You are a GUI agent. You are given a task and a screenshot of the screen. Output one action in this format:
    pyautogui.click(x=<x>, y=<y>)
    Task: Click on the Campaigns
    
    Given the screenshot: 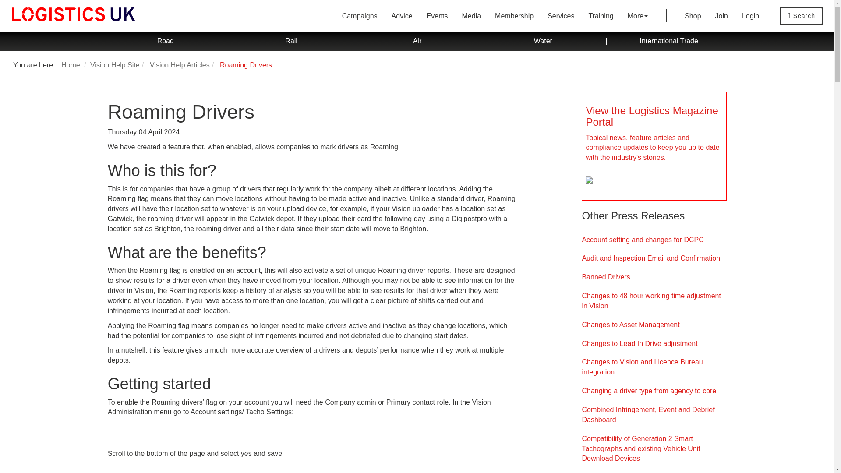 What is the action you would take?
    pyautogui.click(x=359, y=15)
    